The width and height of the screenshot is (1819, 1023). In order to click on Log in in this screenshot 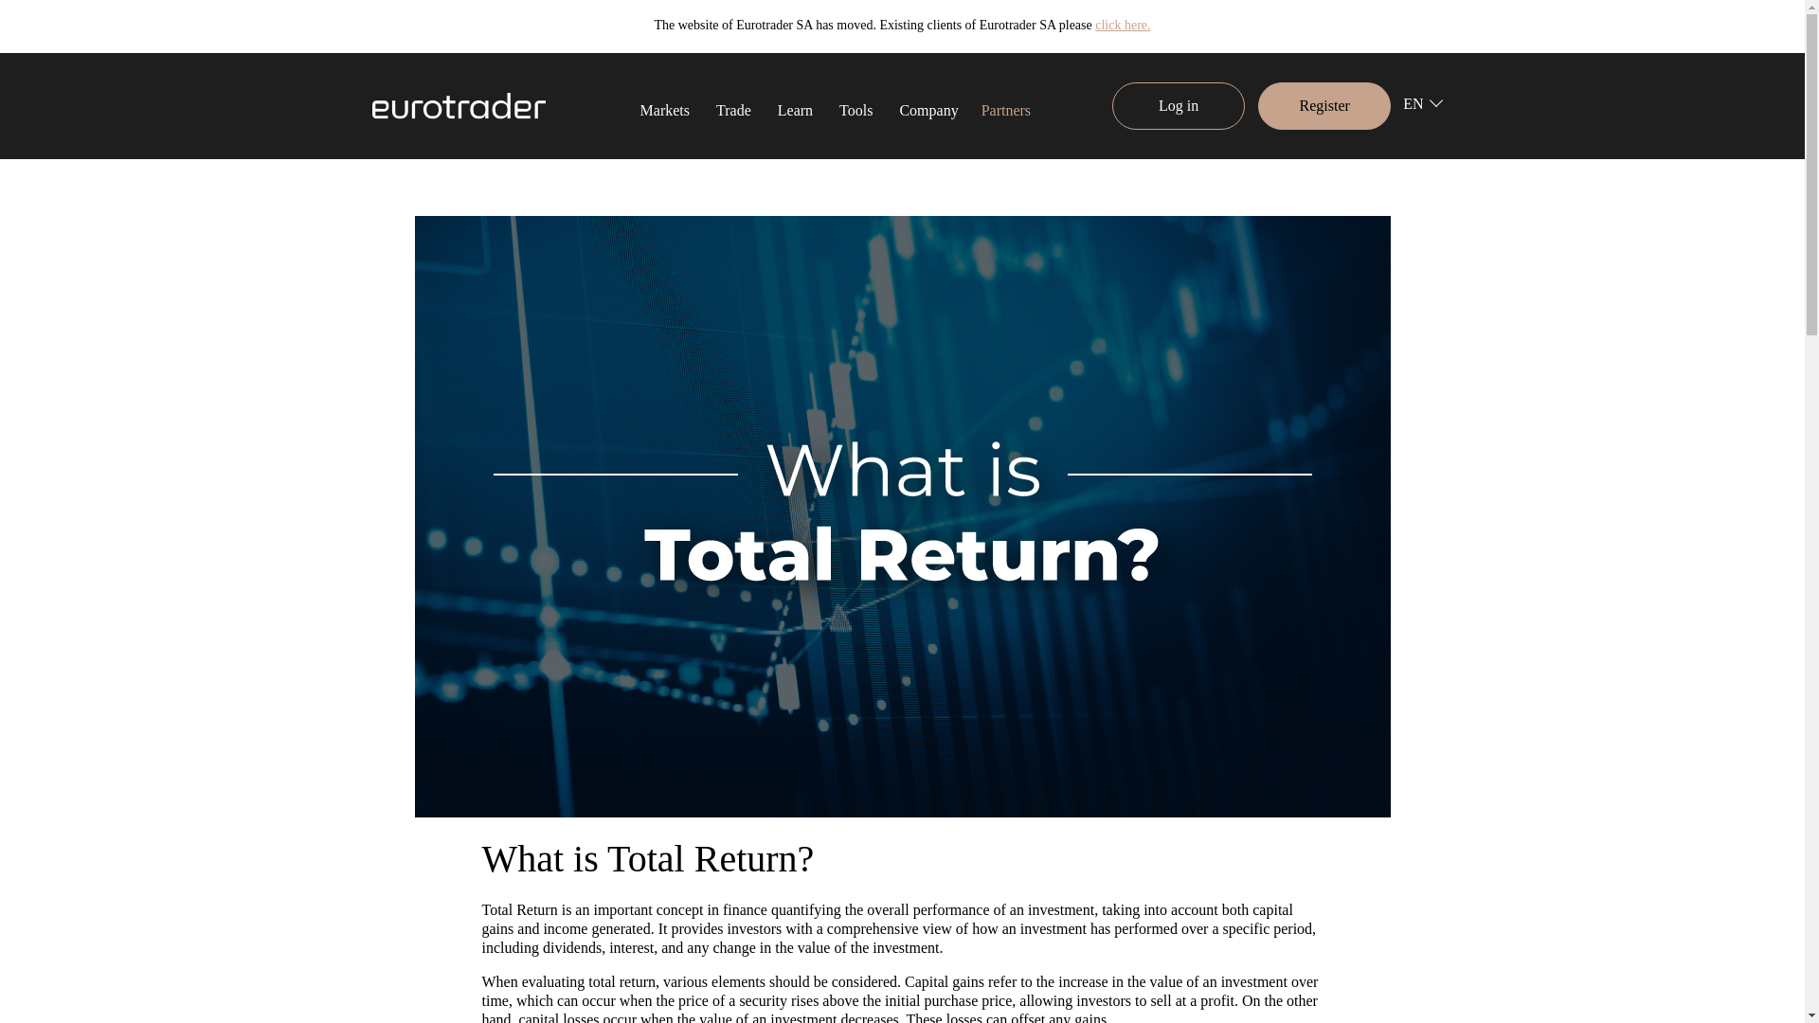, I will do `click(1178, 106)`.